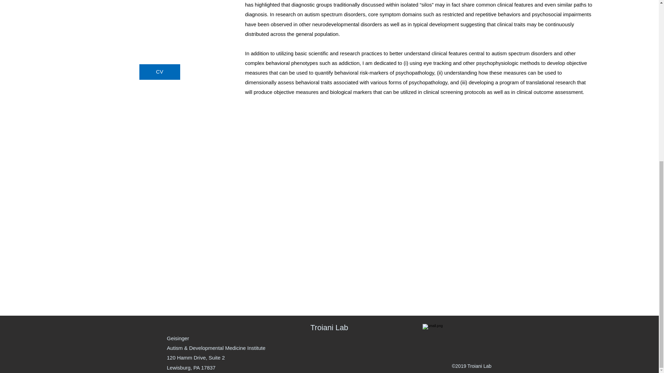 This screenshot has width=664, height=373. Describe the element at coordinates (177, 338) in the screenshot. I see `Geisinger` at that location.